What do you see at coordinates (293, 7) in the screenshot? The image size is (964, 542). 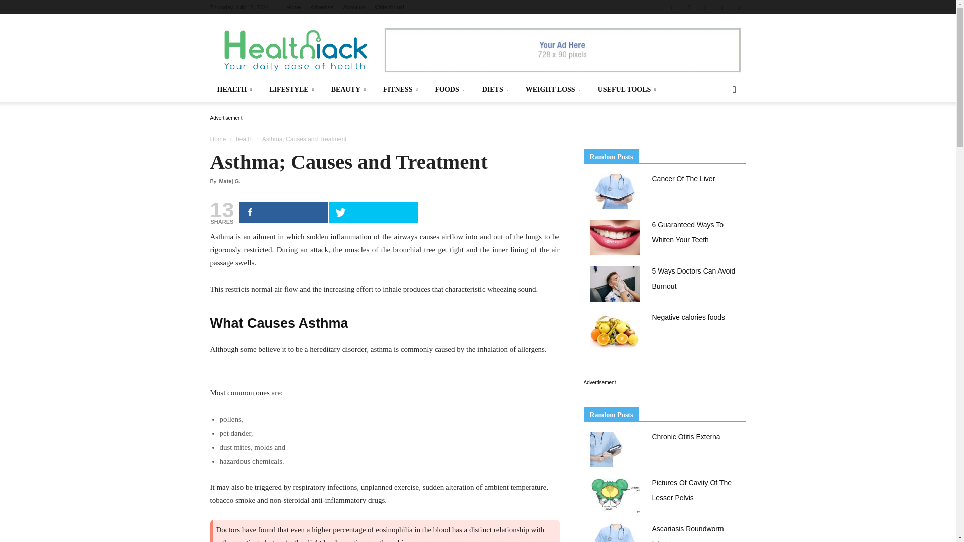 I see `Home` at bounding box center [293, 7].